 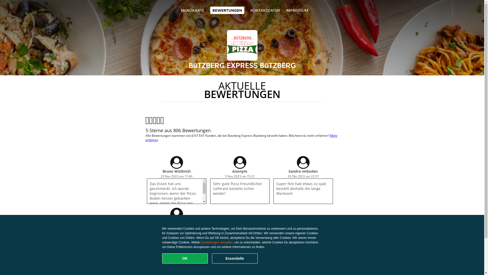 I want to click on Einstellungen verwalten, so click(x=217, y=242).